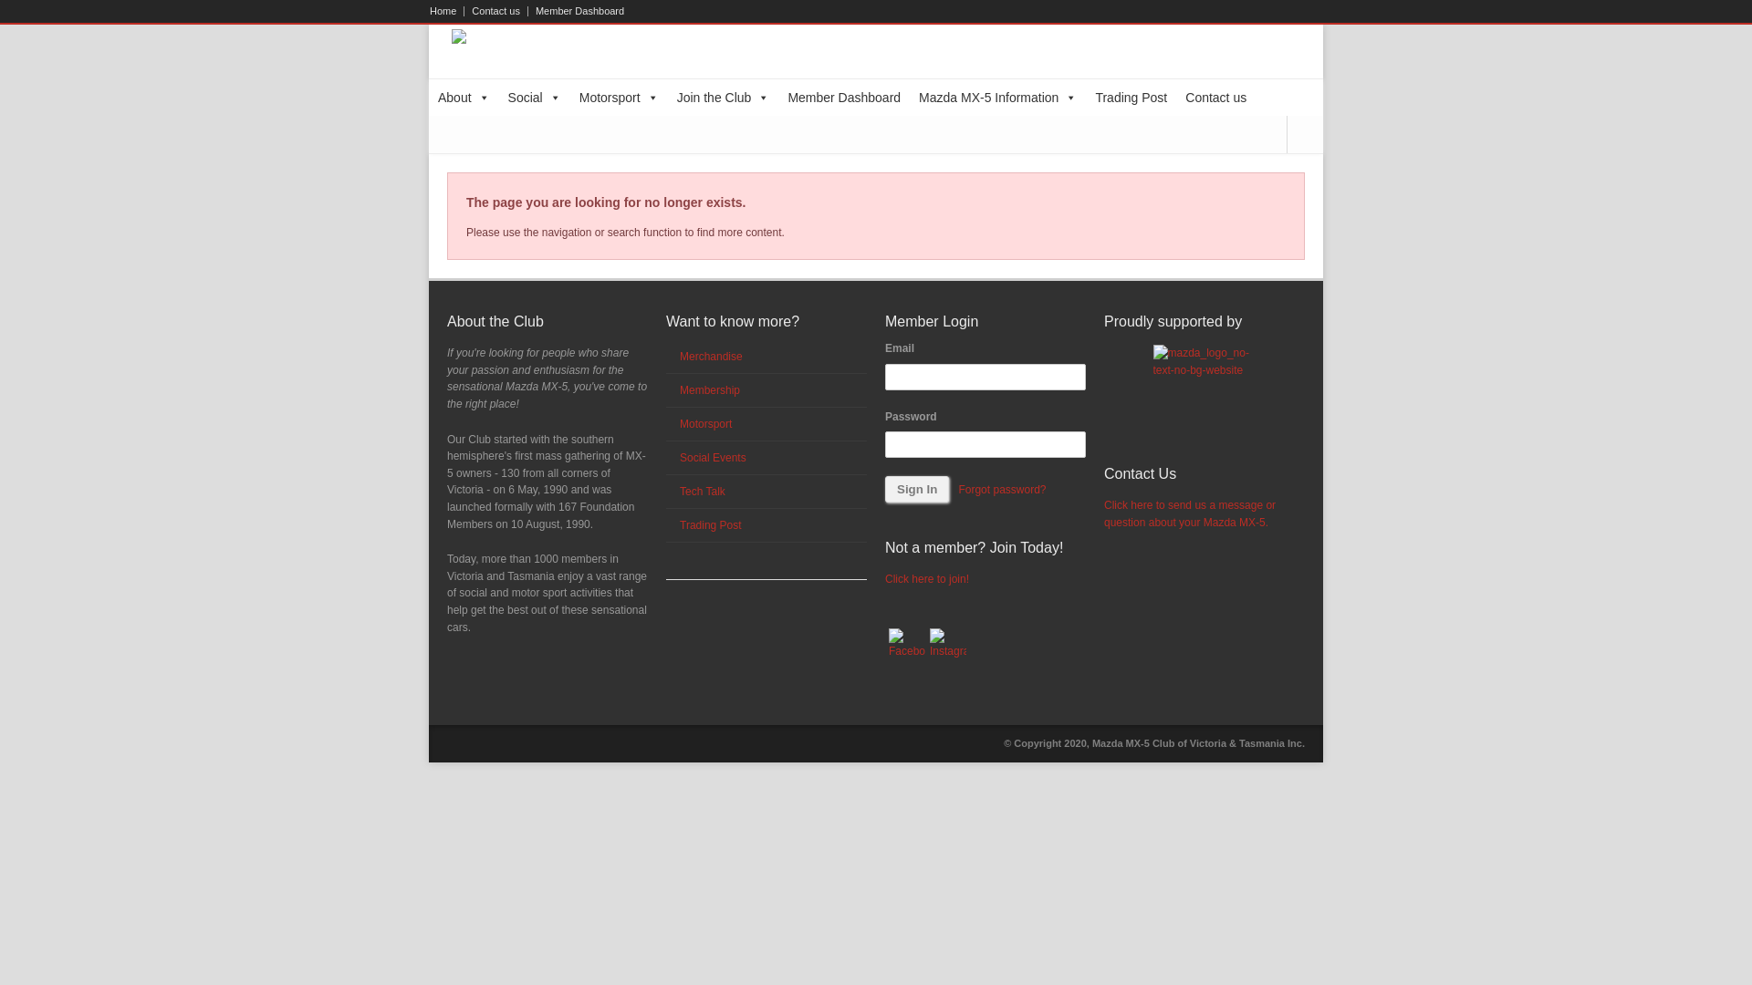 The image size is (1752, 985). What do you see at coordinates (447, 11) in the screenshot?
I see `Home` at bounding box center [447, 11].